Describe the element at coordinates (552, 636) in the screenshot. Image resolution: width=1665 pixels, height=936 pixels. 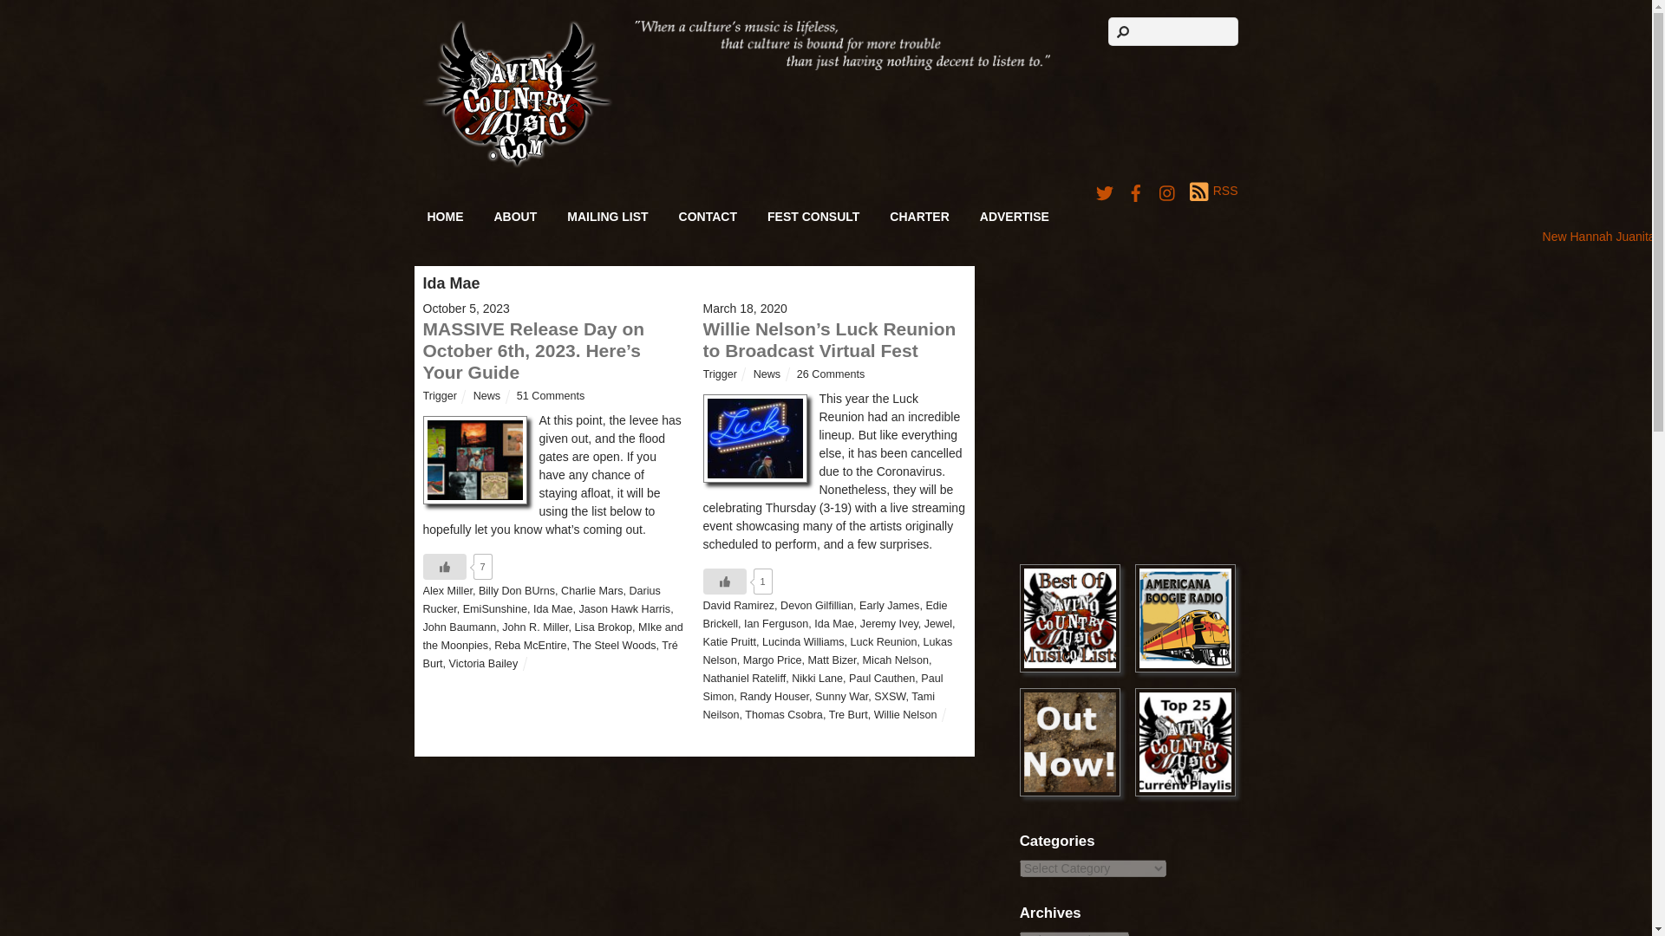
I see `MIke and the Moonpies` at that location.